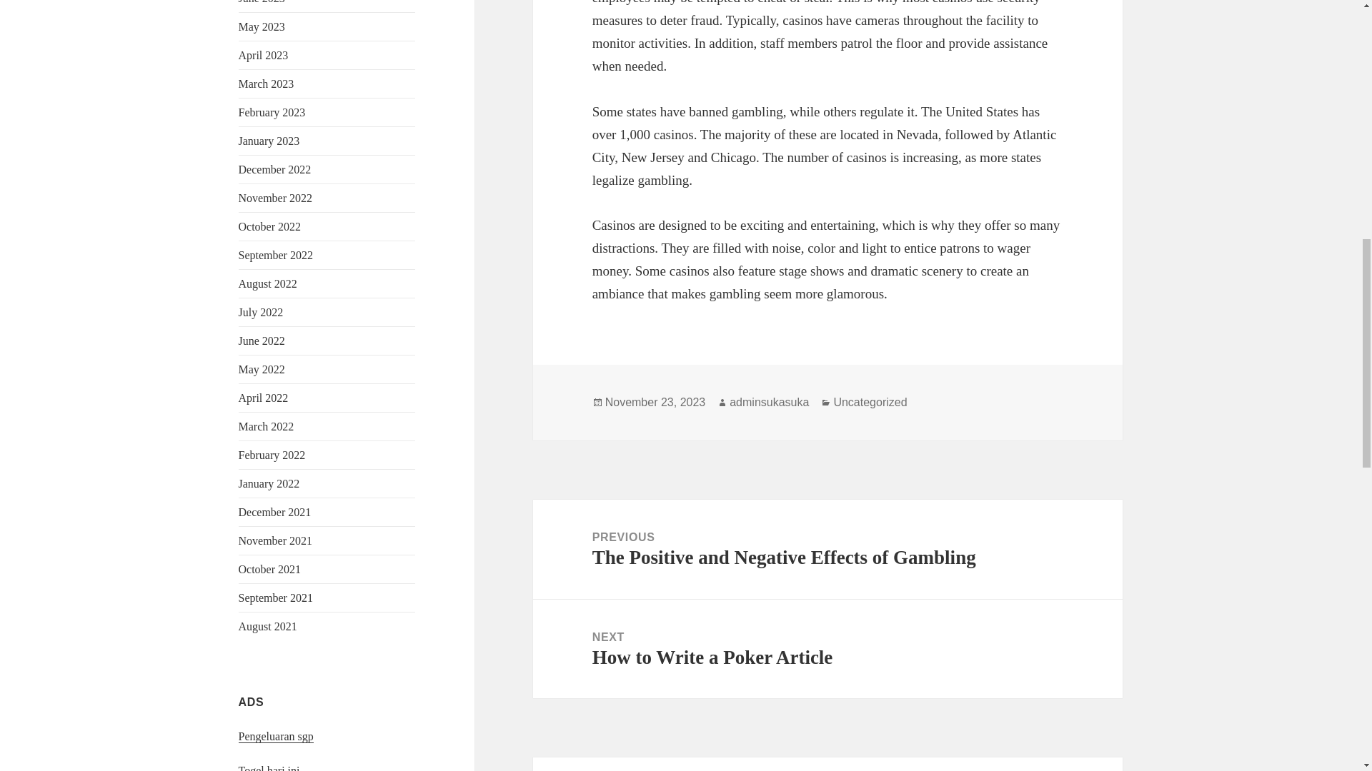 The height and width of the screenshot is (771, 1372). Describe the element at coordinates (270, 226) in the screenshot. I see `October 2022` at that location.